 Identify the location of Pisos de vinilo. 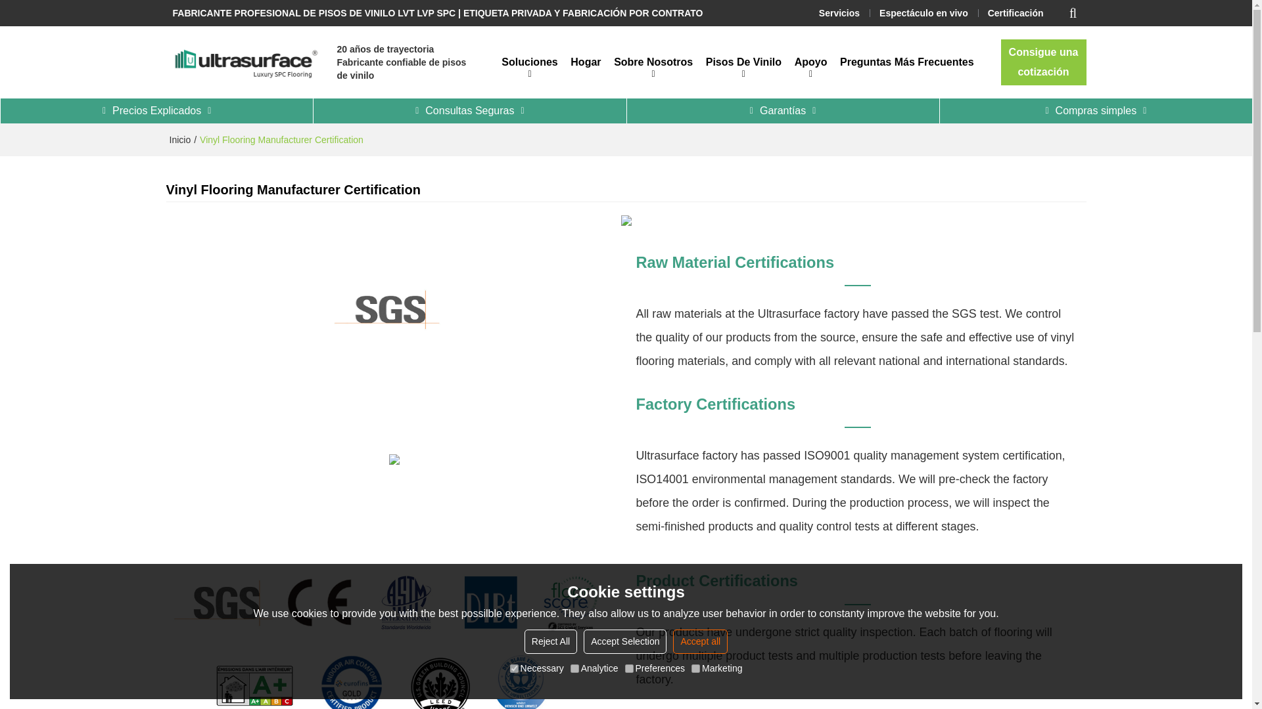
(743, 62).